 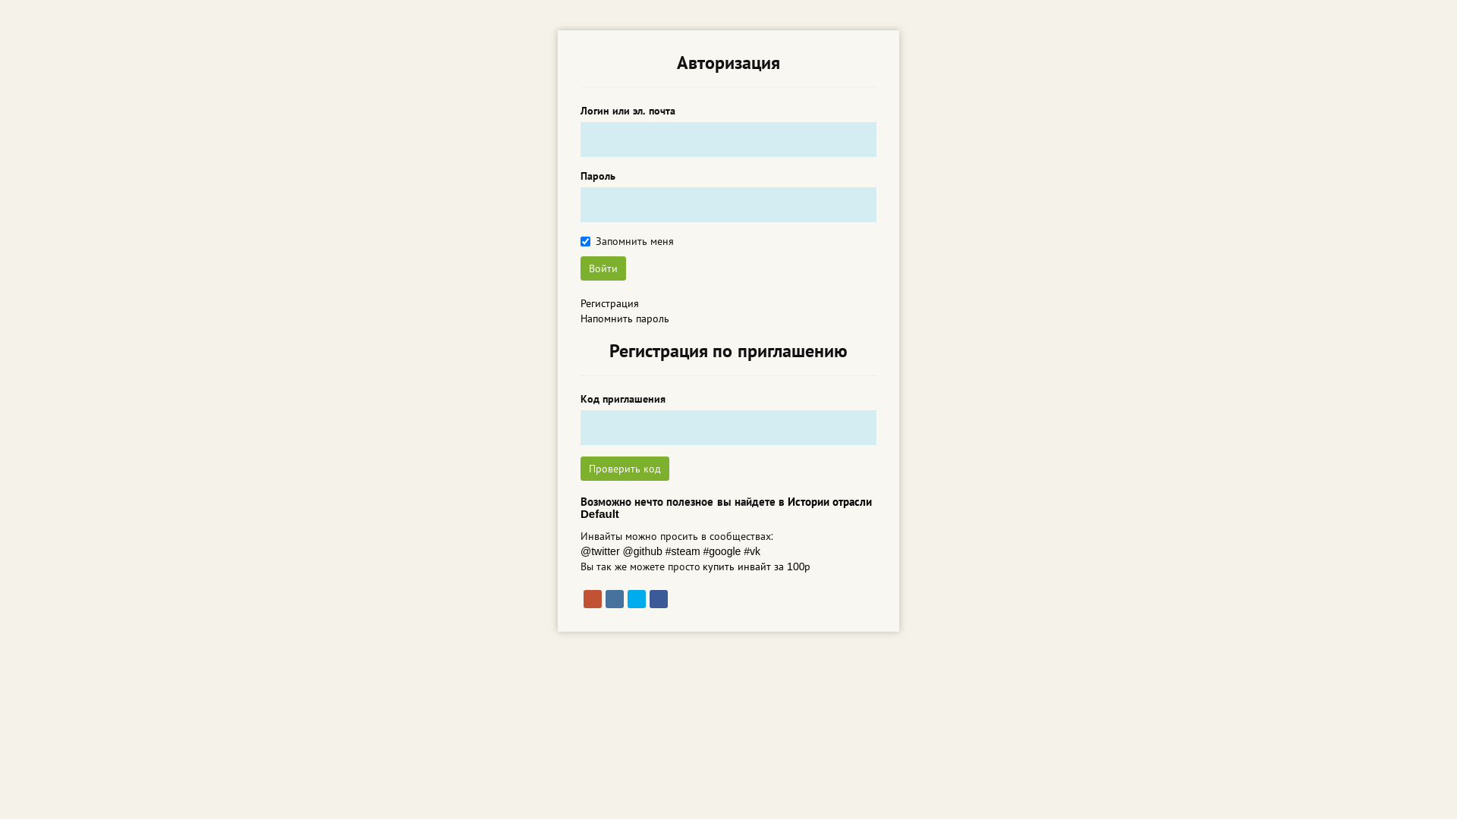 I want to click on @github, so click(x=642, y=551).